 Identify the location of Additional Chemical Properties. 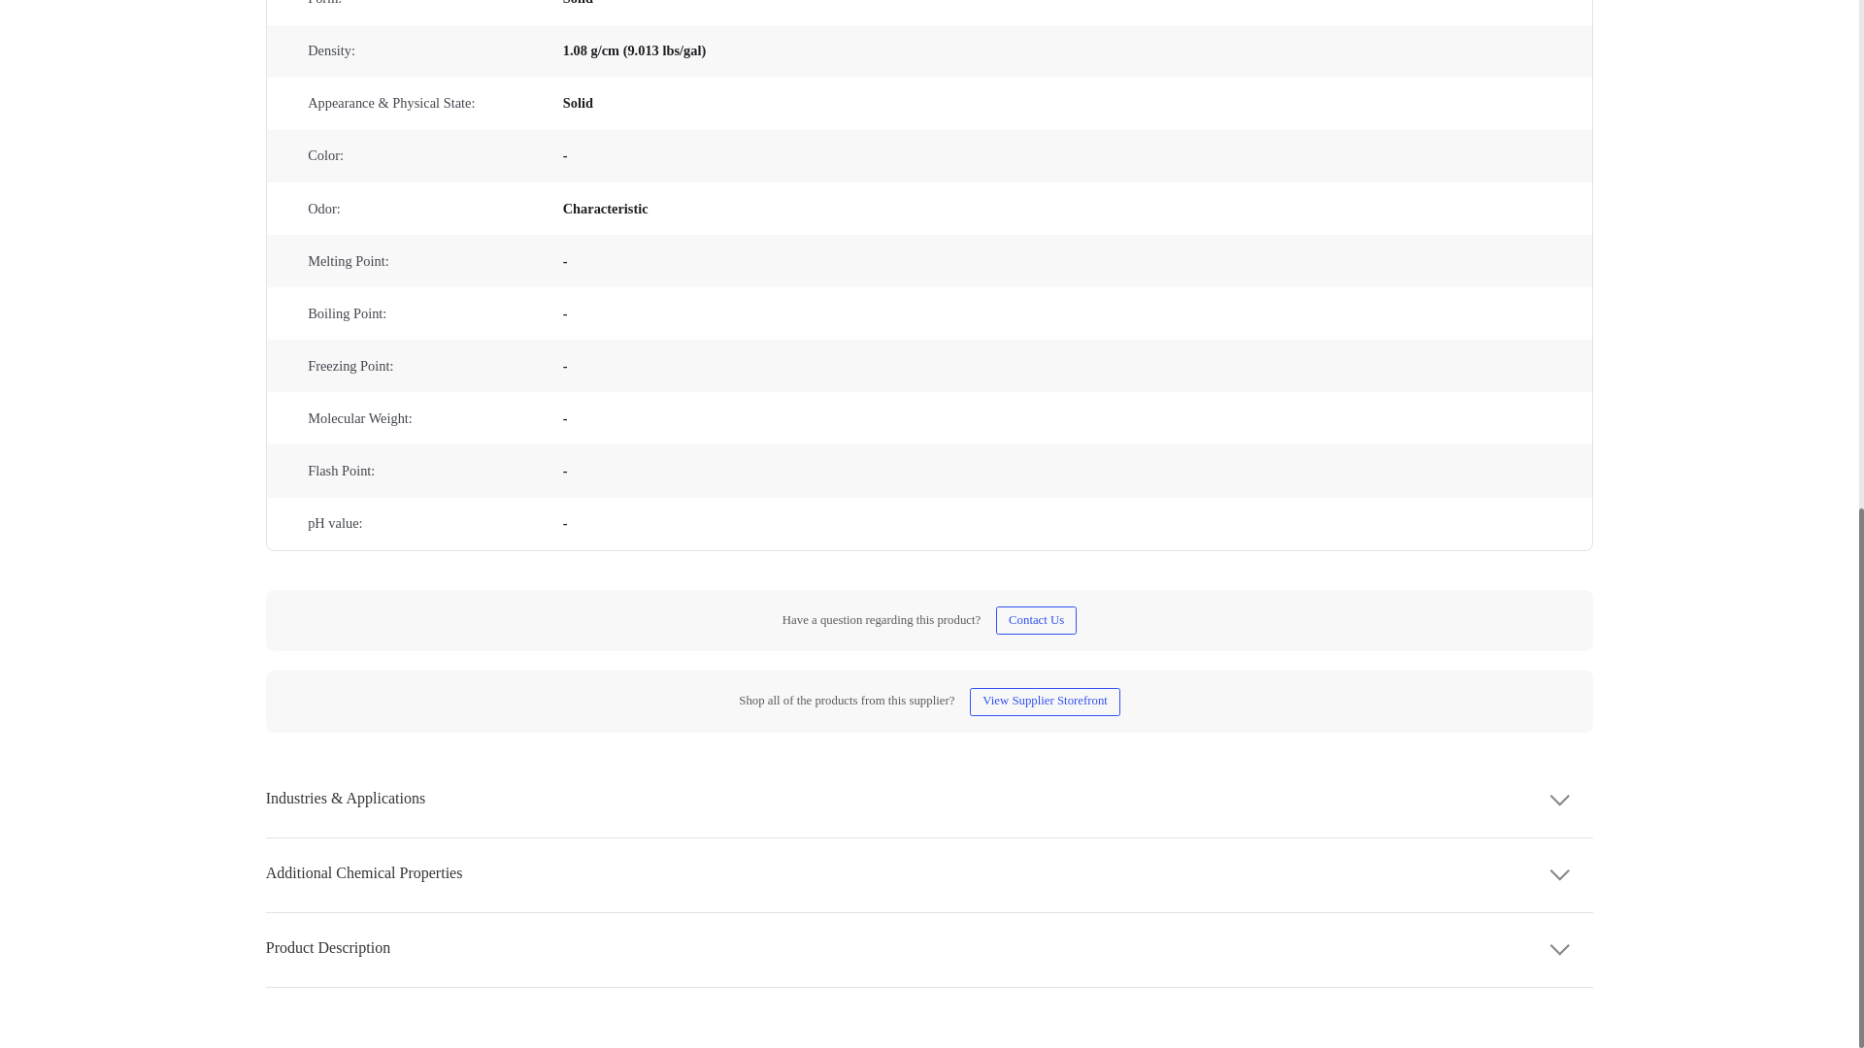
(930, 872).